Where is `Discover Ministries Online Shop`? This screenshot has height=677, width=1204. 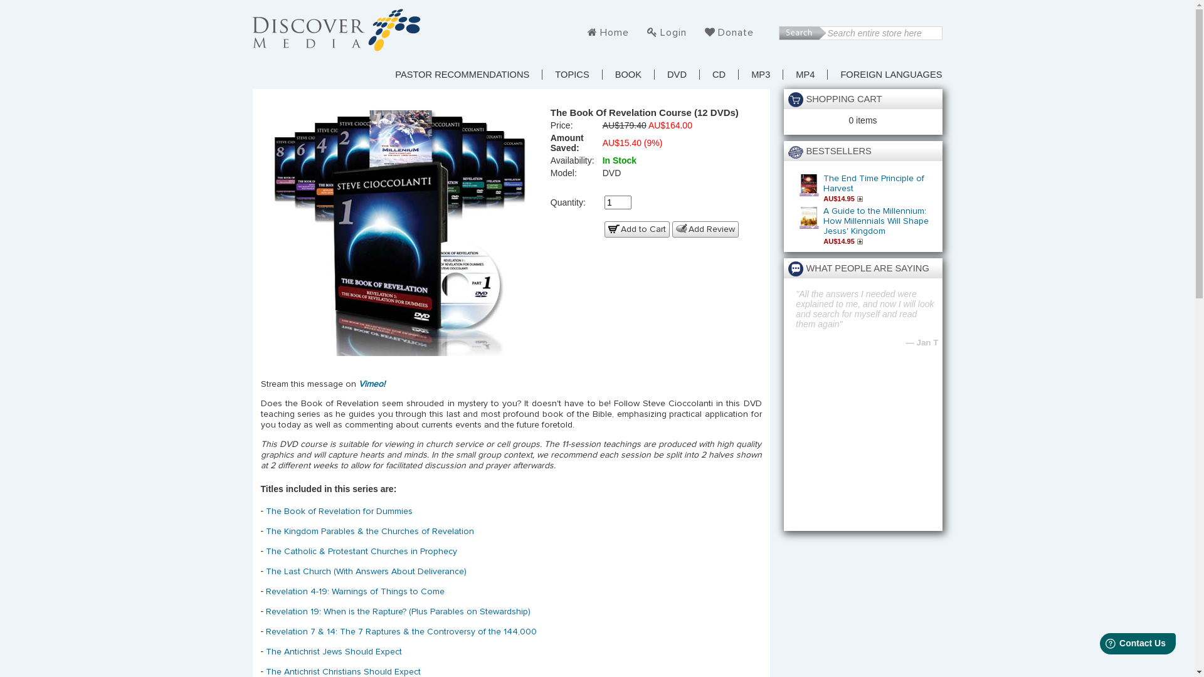 Discover Ministries Online Shop is located at coordinates (336, 30).